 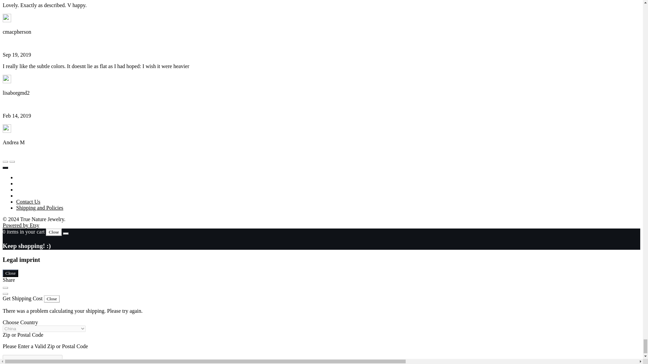 I want to click on Contact Us, so click(x=28, y=202).